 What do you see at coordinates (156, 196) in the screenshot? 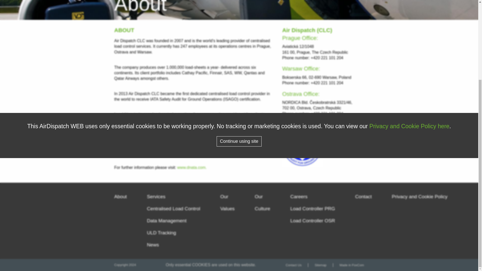
I see `Services` at bounding box center [156, 196].